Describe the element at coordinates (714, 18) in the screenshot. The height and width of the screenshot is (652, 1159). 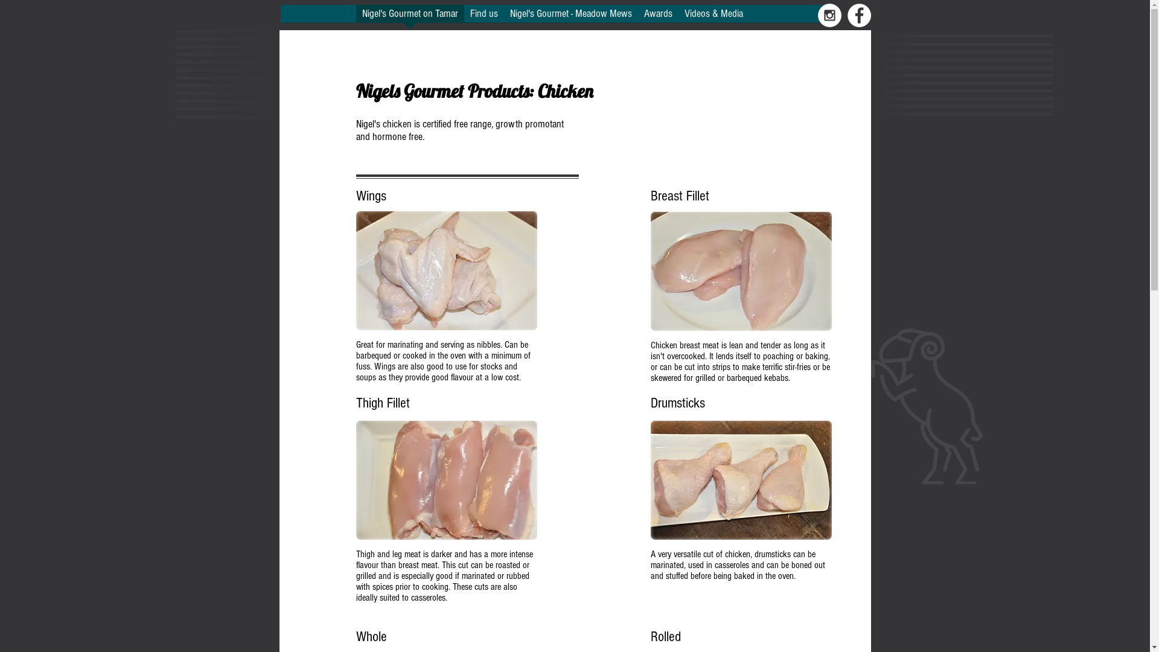
I see `Videos & Media` at that location.